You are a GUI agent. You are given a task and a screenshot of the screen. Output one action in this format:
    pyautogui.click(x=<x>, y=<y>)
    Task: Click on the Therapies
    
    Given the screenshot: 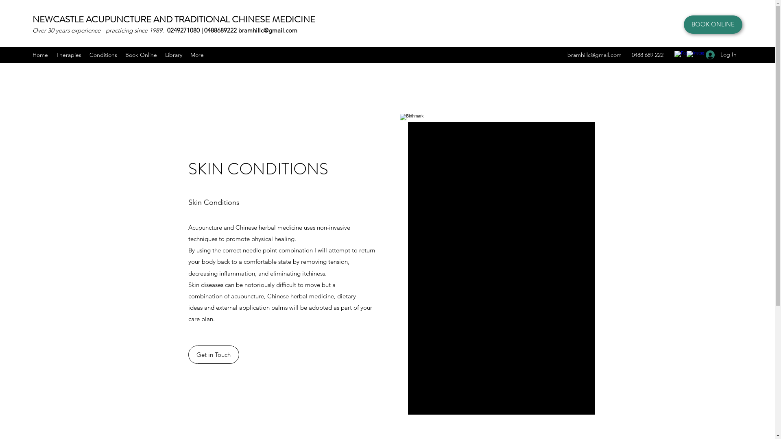 What is the action you would take?
    pyautogui.click(x=69, y=55)
    